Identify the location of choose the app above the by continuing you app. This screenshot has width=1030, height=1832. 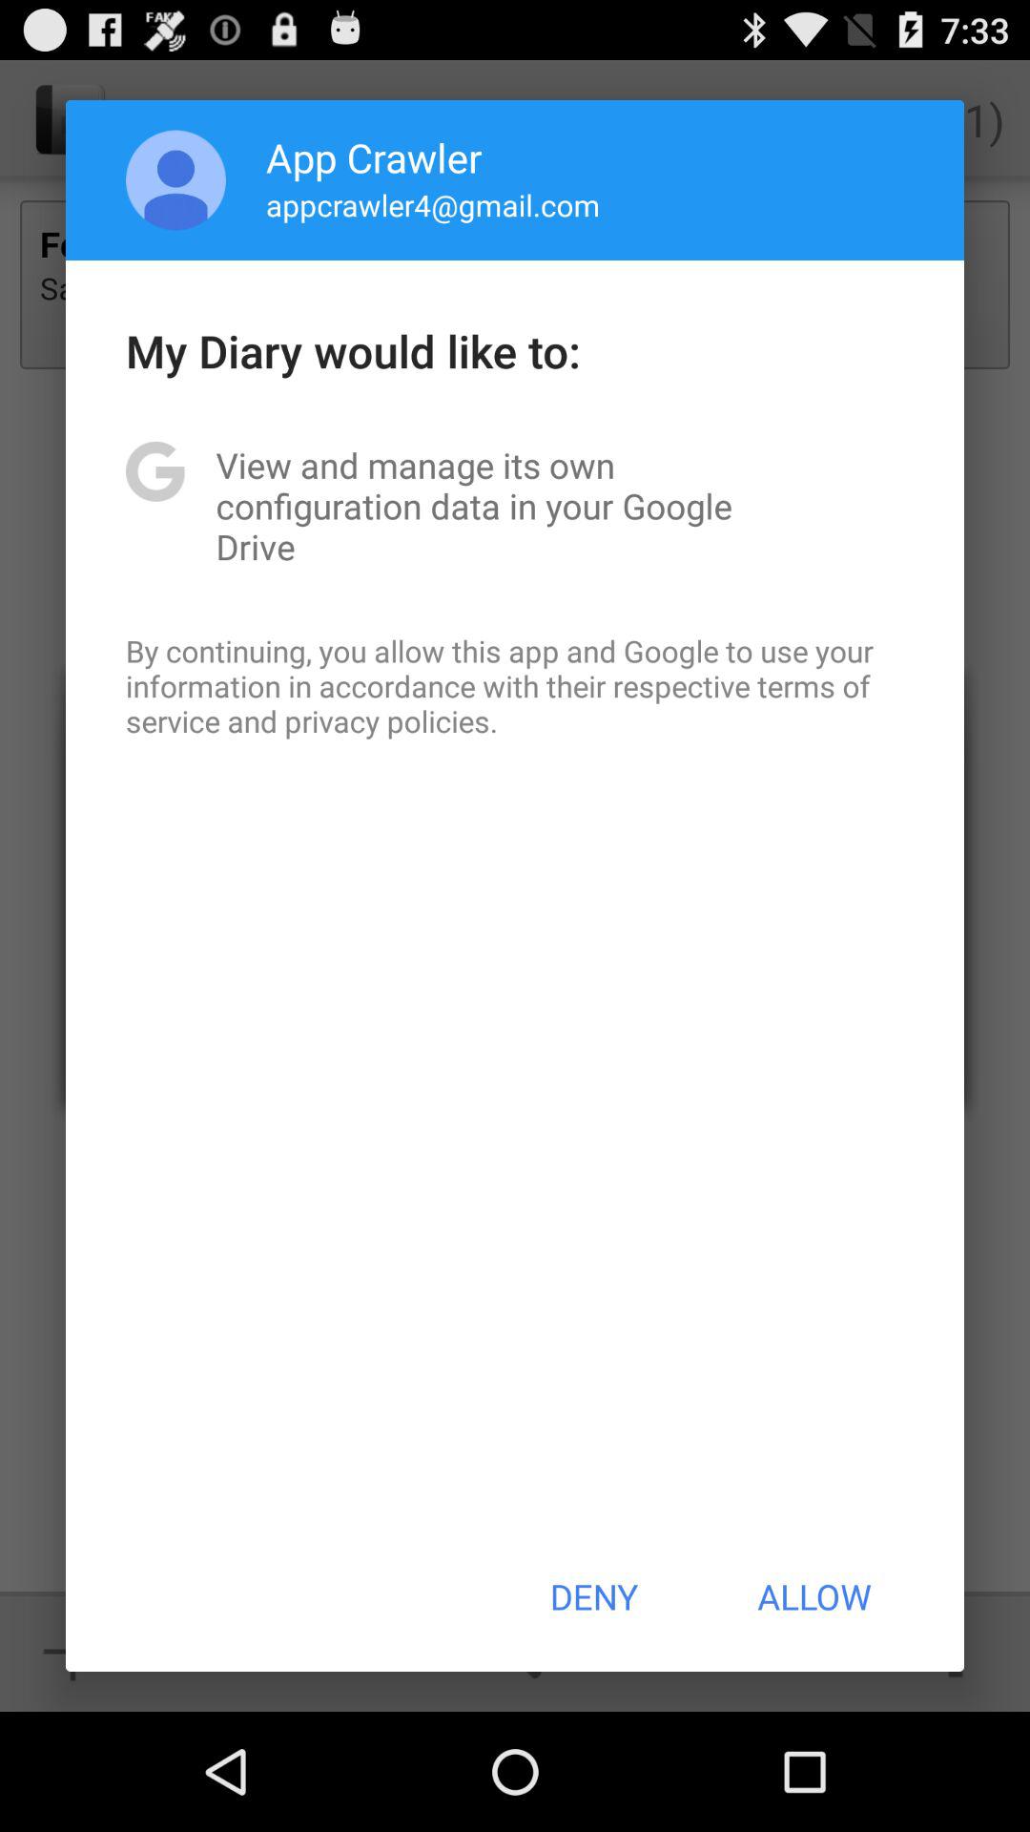
(515, 506).